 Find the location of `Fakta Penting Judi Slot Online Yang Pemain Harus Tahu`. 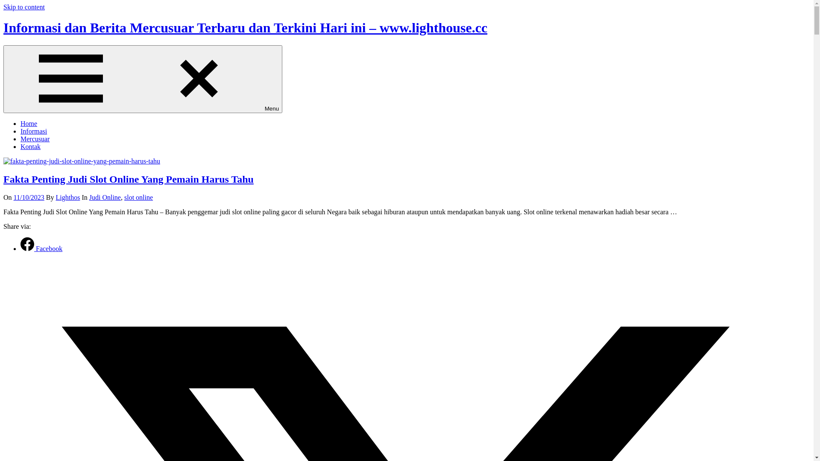

Fakta Penting Judi Slot Online Yang Pemain Harus Tahu is located at coordinates (129, 179).